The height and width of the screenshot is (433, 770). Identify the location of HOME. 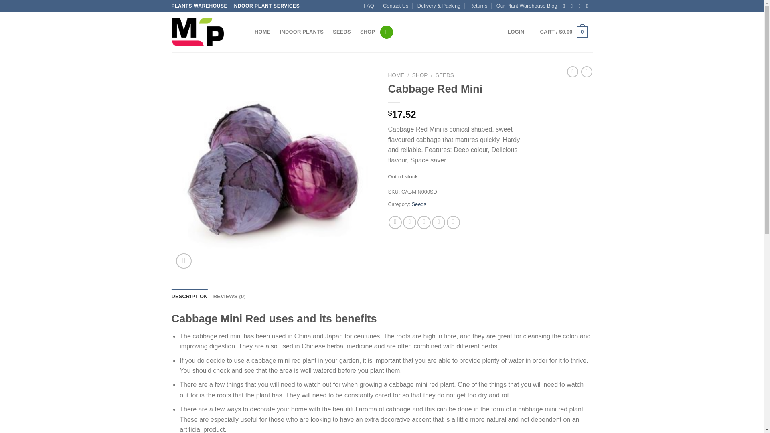
(396, 75).